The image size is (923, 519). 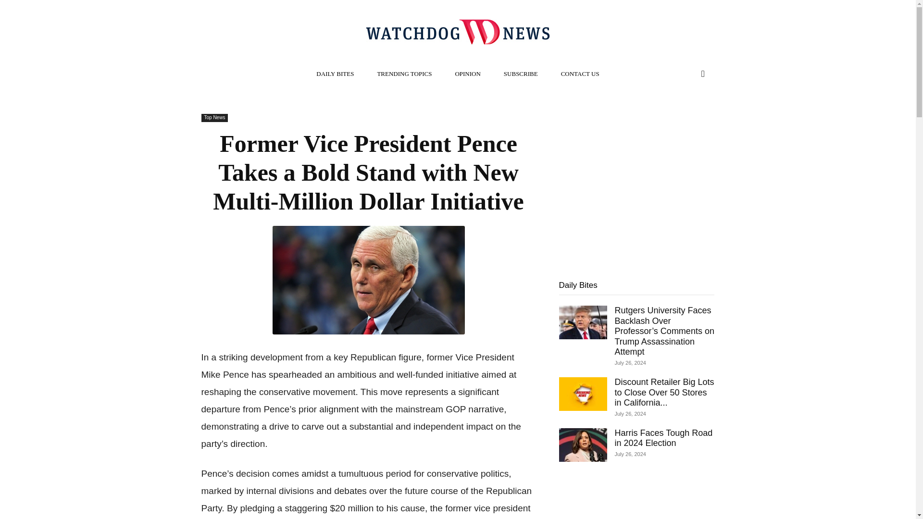 I want to click on CONTACT US, so click(x=580, y=74).